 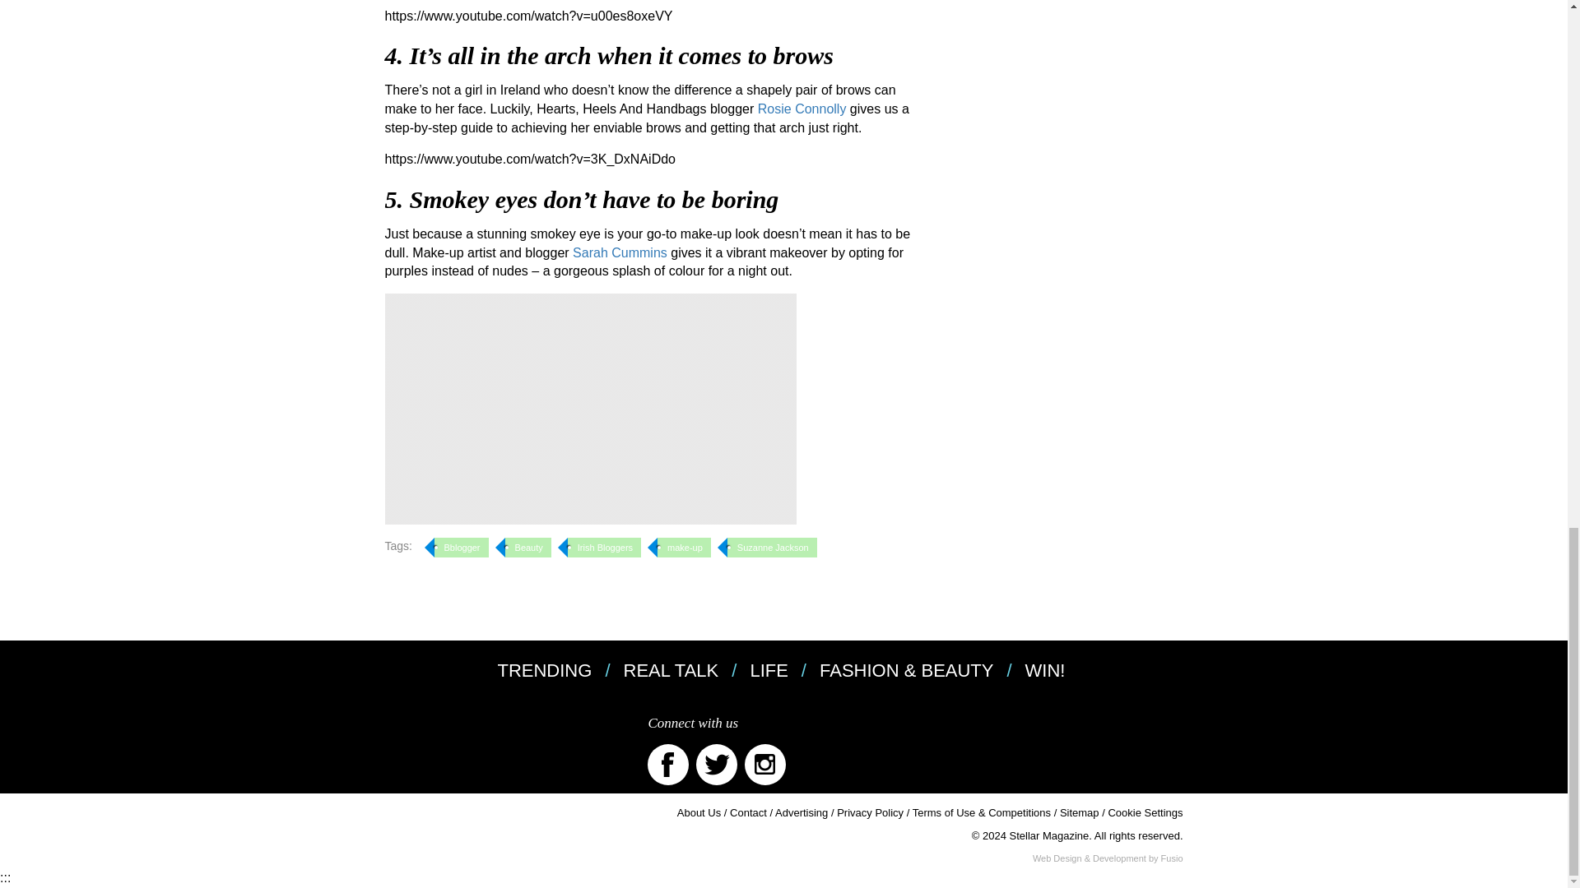 What do you see at coordinates (802, 109) in the screenshot?
I see `Rosie Connolly` at bounding box center [802, 109].